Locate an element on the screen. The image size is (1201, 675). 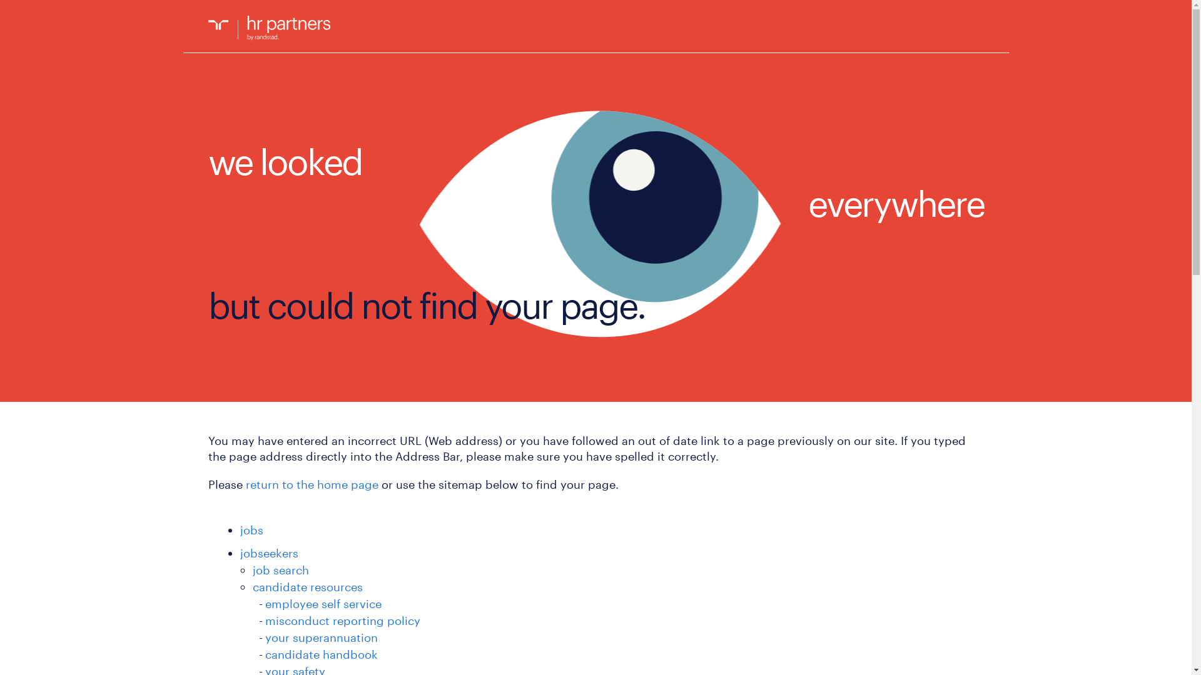
return to the home page is located at coordinates (312, 484).